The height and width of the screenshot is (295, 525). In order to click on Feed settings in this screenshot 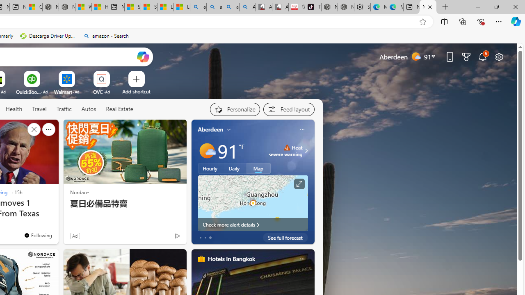, I will do `click(289, 109)`.